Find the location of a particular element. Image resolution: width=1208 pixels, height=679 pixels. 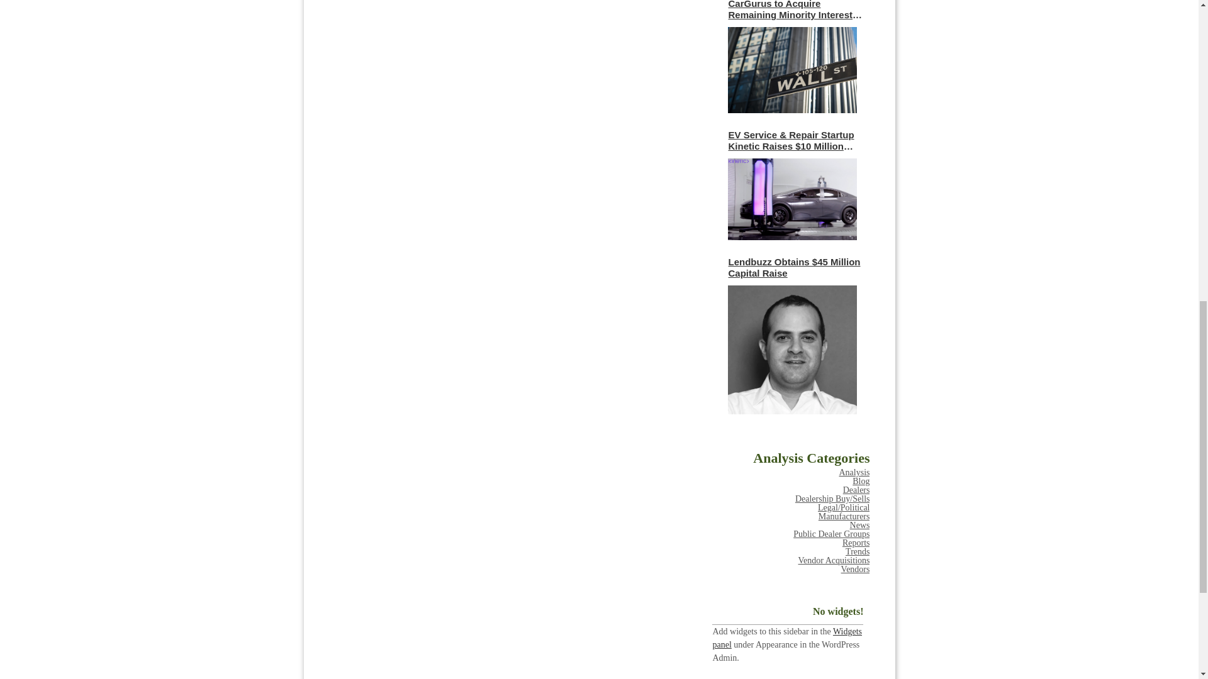

Vendors is located at coordinates (855, 568).